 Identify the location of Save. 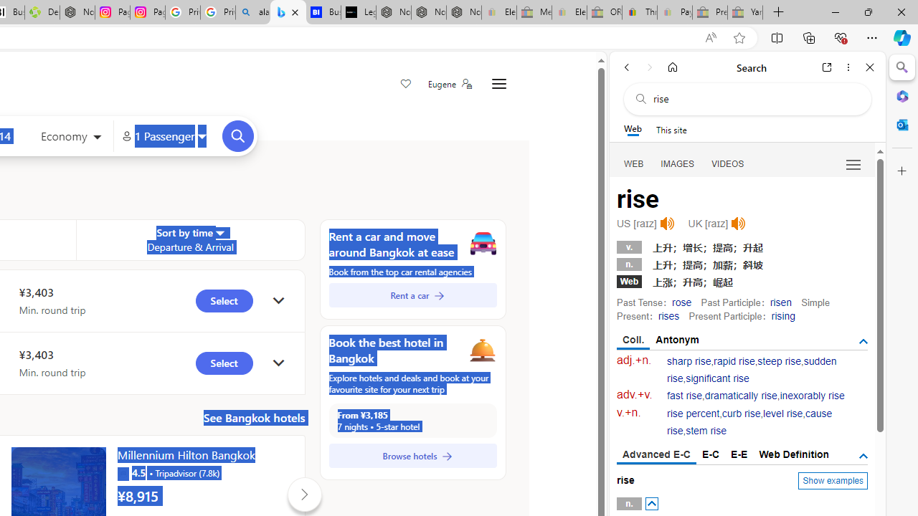
(406, 85).